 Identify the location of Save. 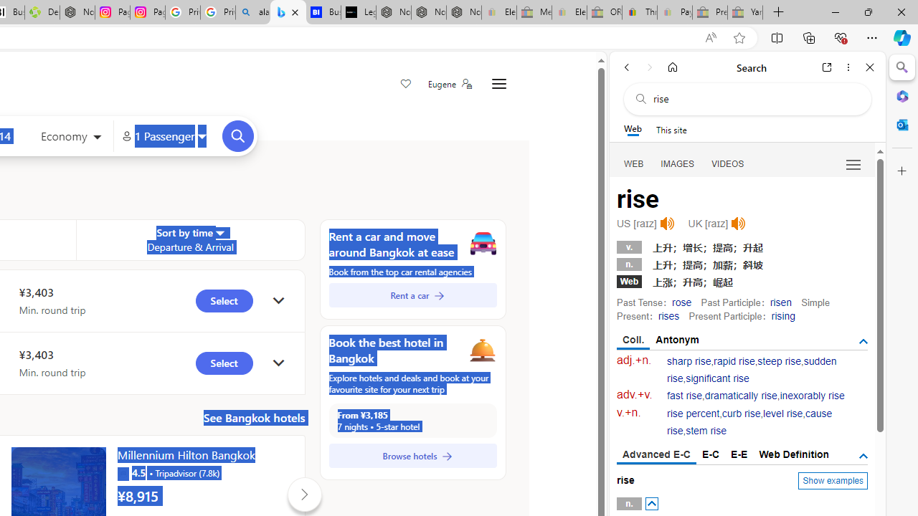
(406, 85).